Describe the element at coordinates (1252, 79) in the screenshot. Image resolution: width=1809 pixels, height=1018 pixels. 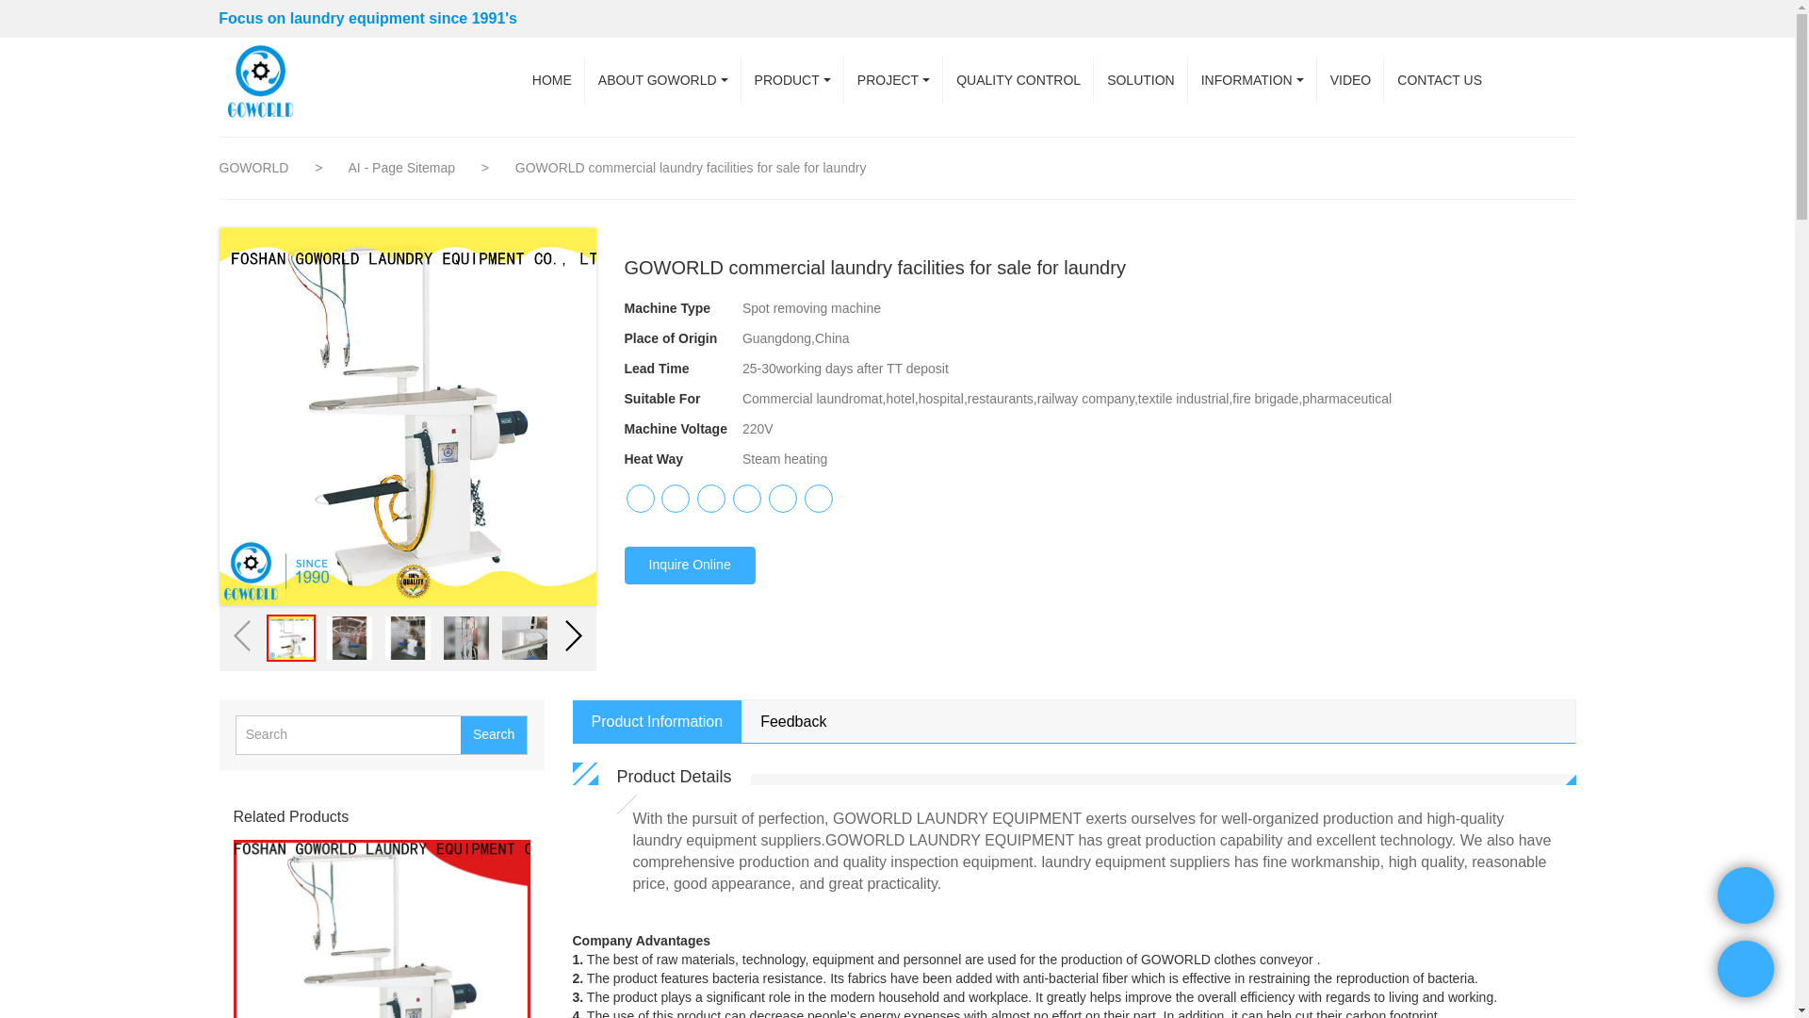
I see `INFORMATION` at that location.